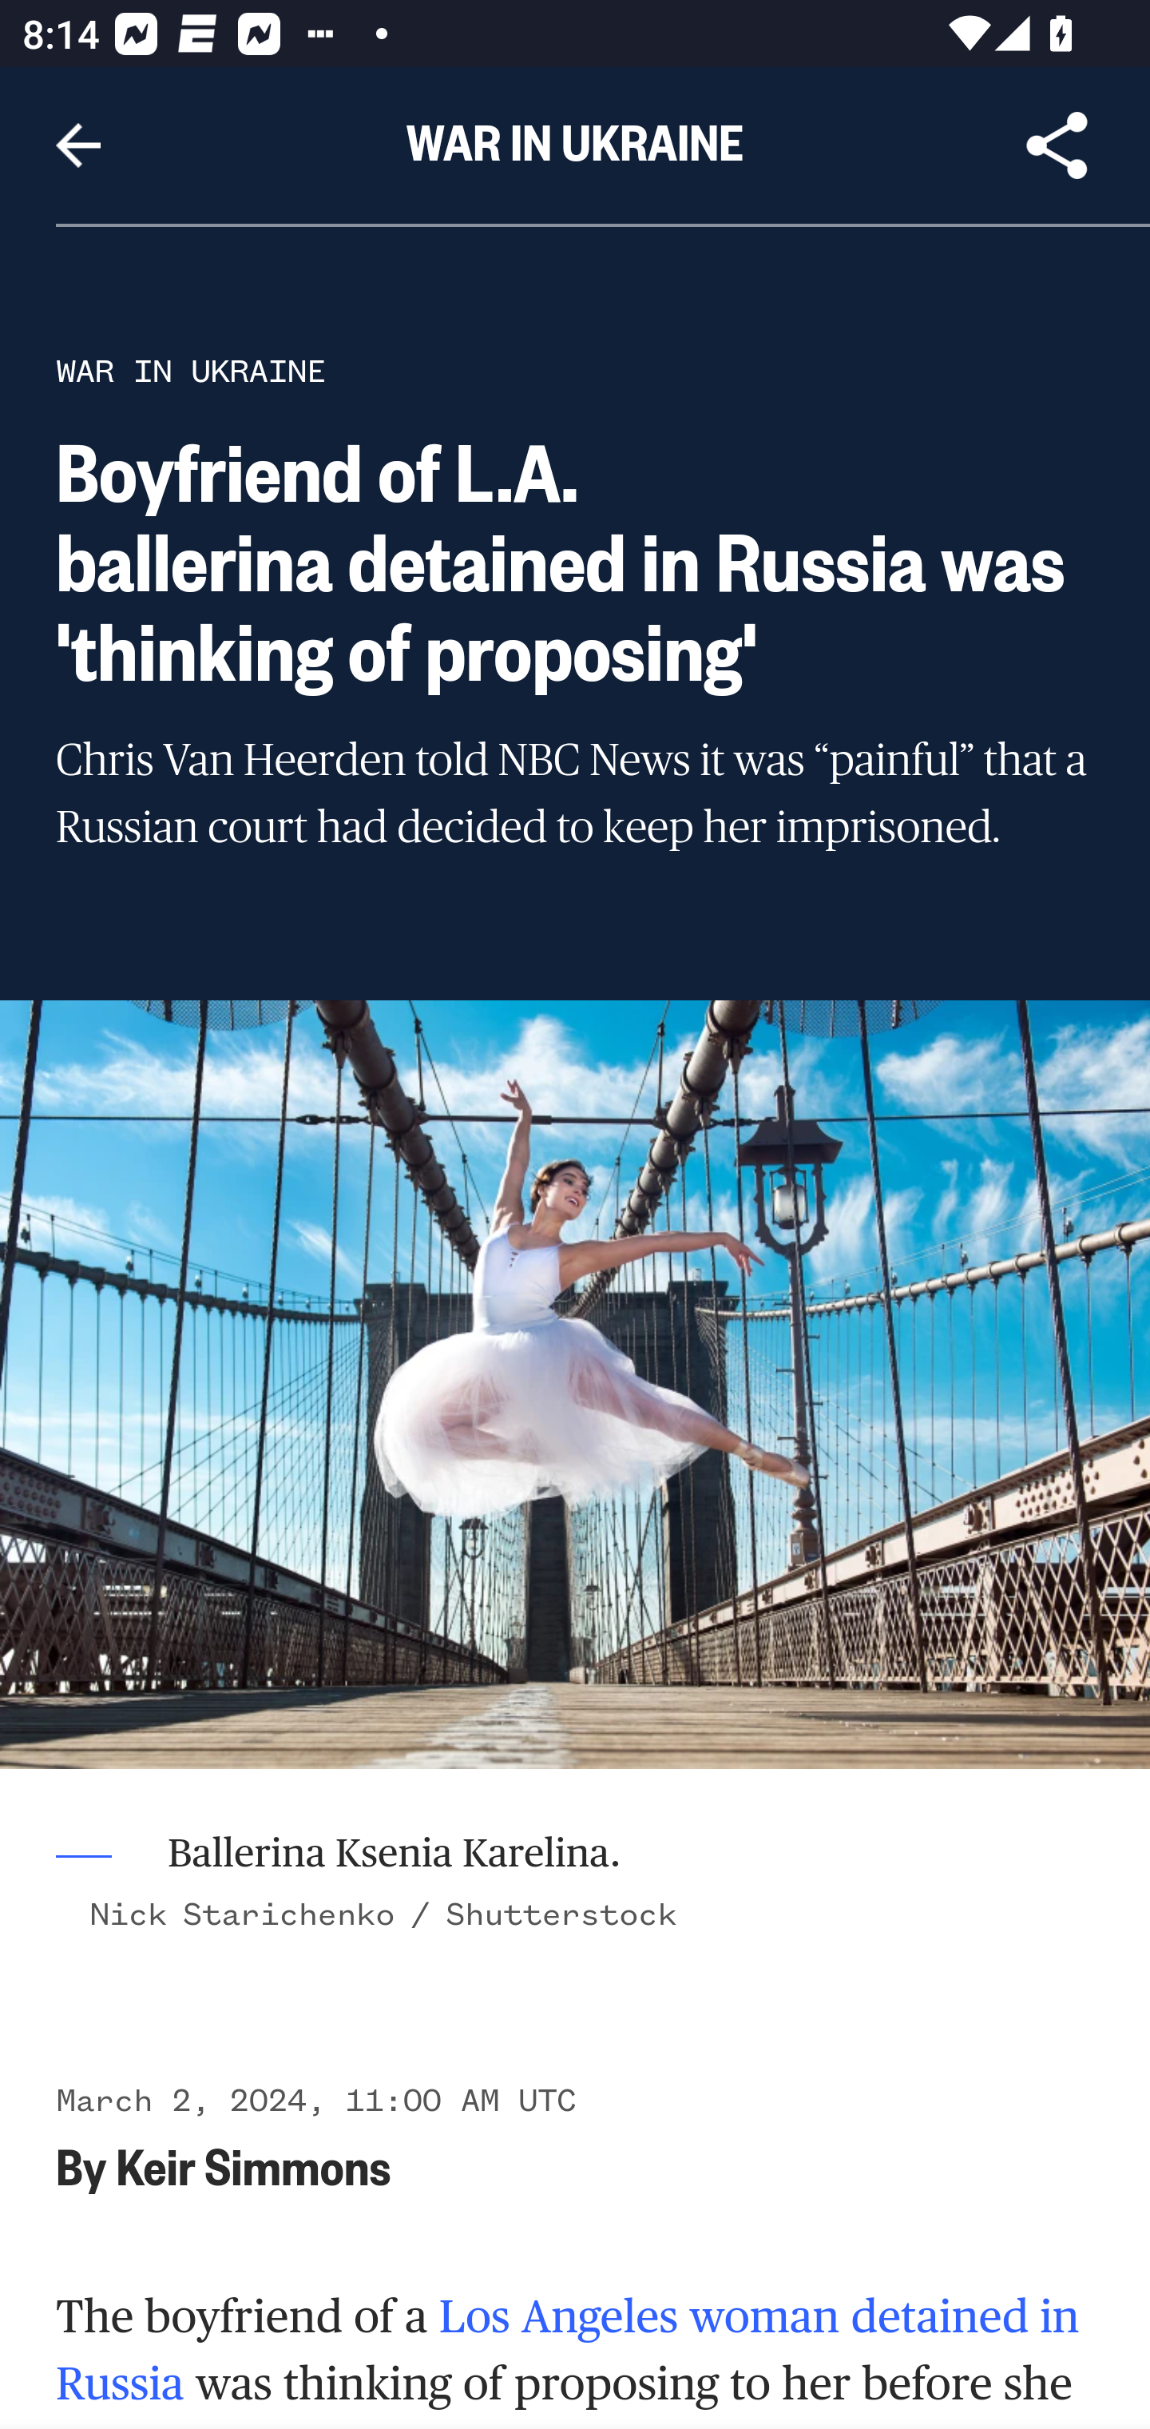  Describe the element at coordinates (1057, 145) in the screenshot. I see `Share Article, button` at that location.